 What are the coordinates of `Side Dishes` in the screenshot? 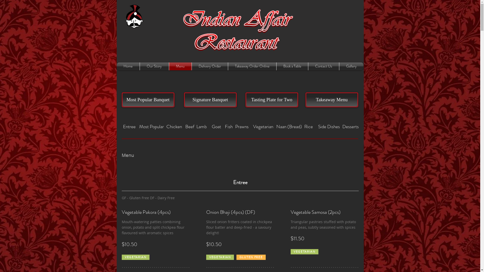 It's located at (329, 127).